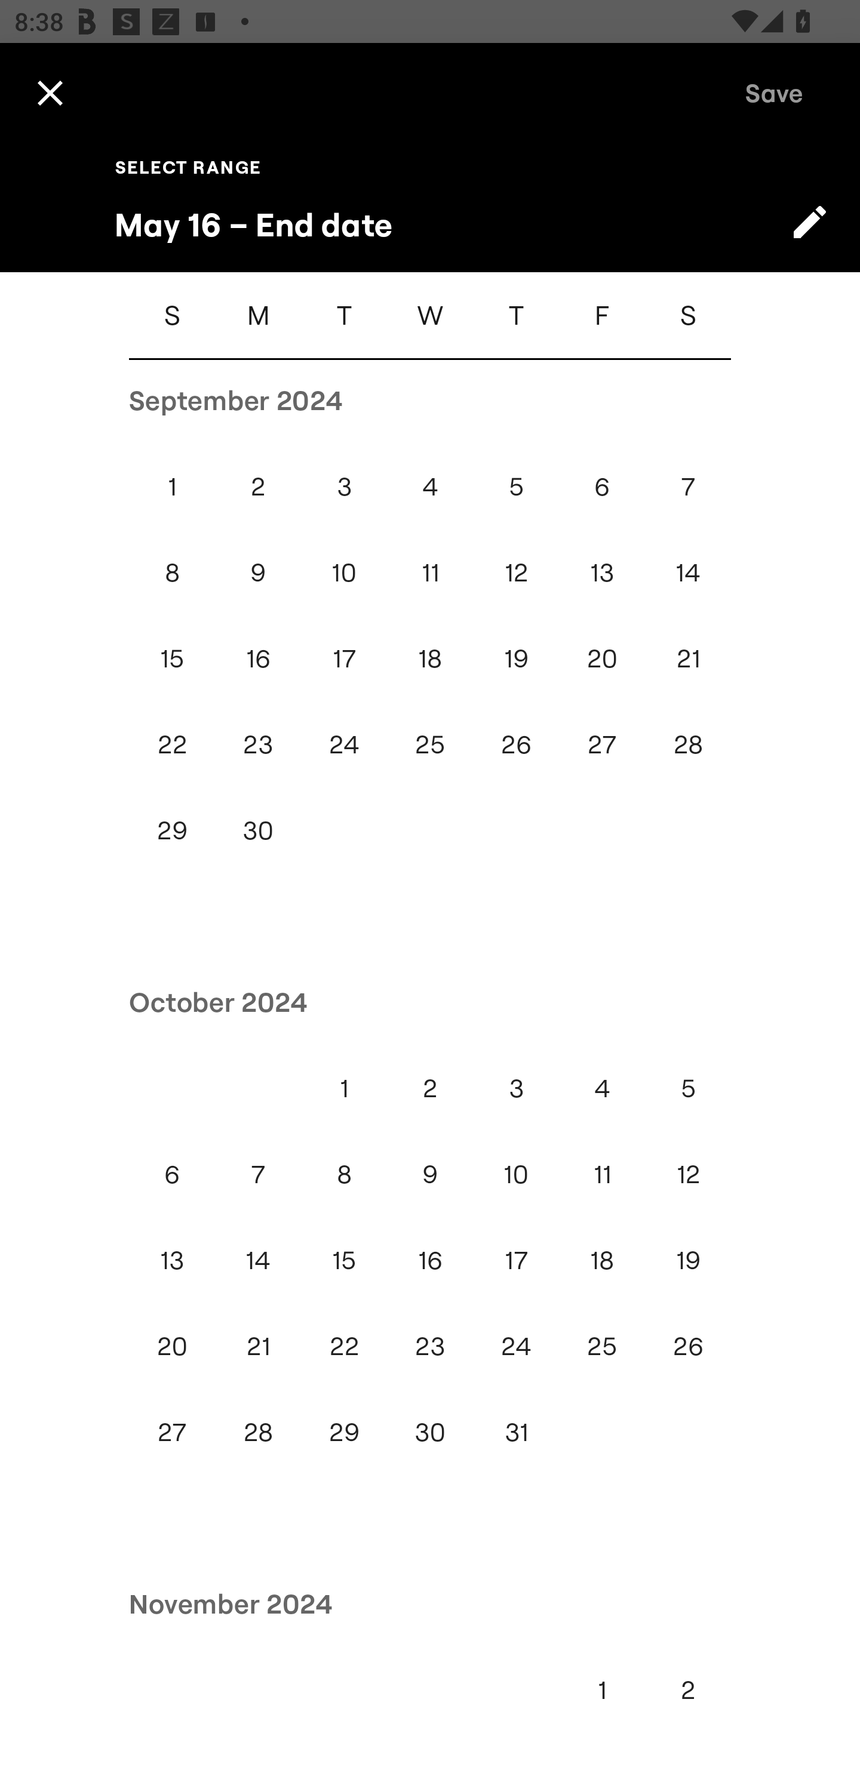  I want to click on 25 Wed, Sep 25, so click(430, 745).